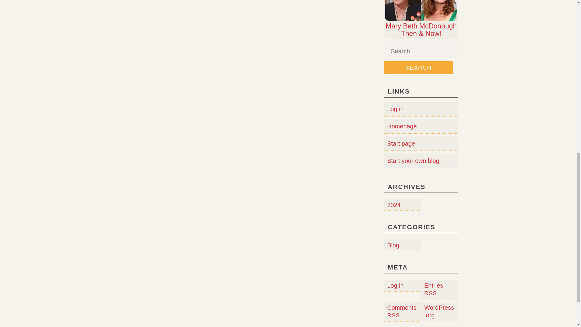 The image size is (581, 327). Describe the element at coordinates (413, 160) in the screenshot. I see `Start your own blog` at that location.